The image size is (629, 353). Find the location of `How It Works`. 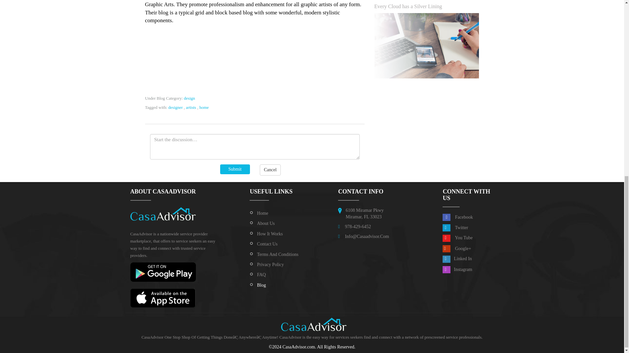

How It Works is located at coordinates (269, 234).